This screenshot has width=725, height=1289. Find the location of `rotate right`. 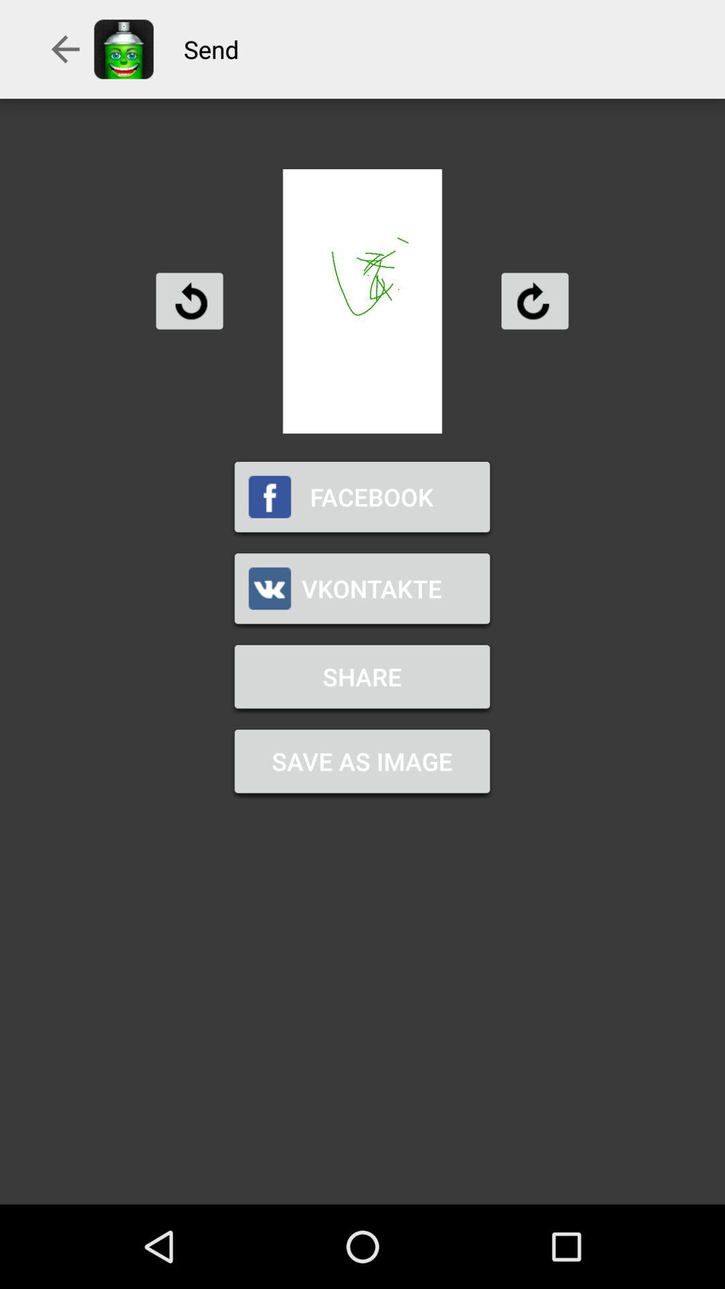

rotate right is located at coordinates (534, 301).